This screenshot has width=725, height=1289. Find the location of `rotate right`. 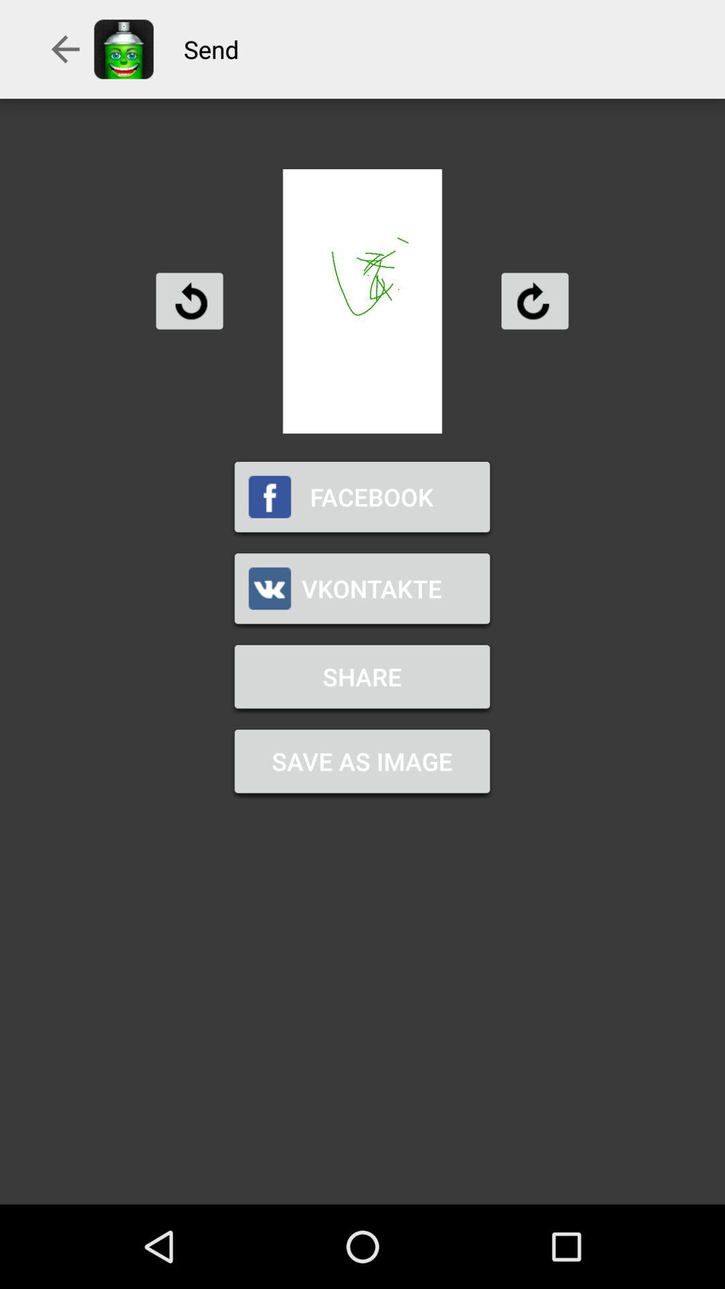

rotate right is located at coordinates (534, 301).